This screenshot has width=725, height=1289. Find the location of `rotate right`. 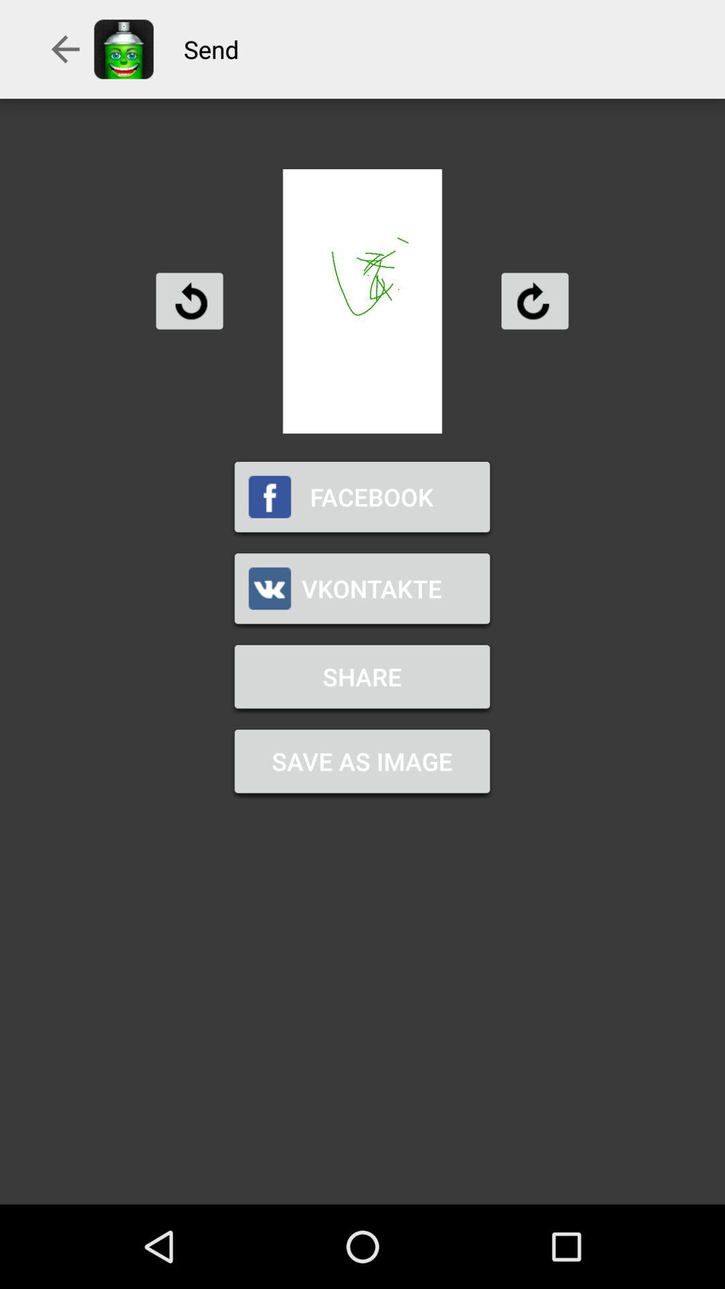

rotate right is located at coordinates (534, 301).